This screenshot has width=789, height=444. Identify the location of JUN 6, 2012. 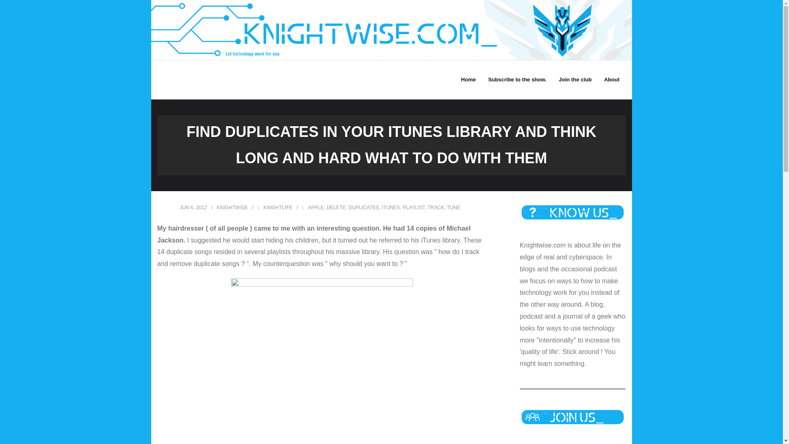
(193, 207).